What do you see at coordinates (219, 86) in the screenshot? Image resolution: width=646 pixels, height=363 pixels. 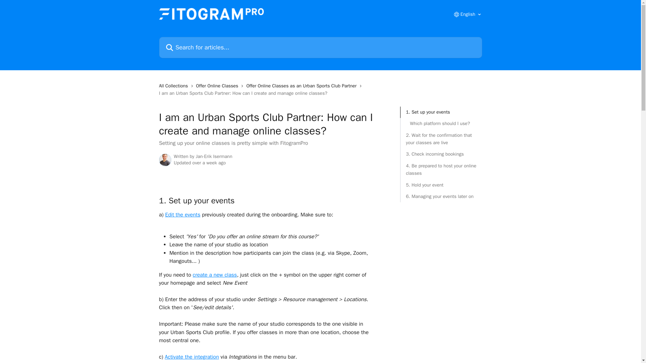 I see `Offer Online Classes` at bounding box center [219, 86].